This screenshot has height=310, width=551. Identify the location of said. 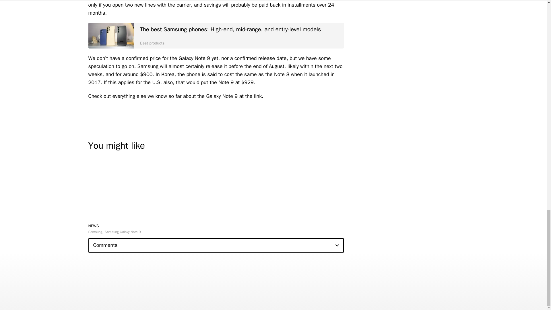
(212, 74).